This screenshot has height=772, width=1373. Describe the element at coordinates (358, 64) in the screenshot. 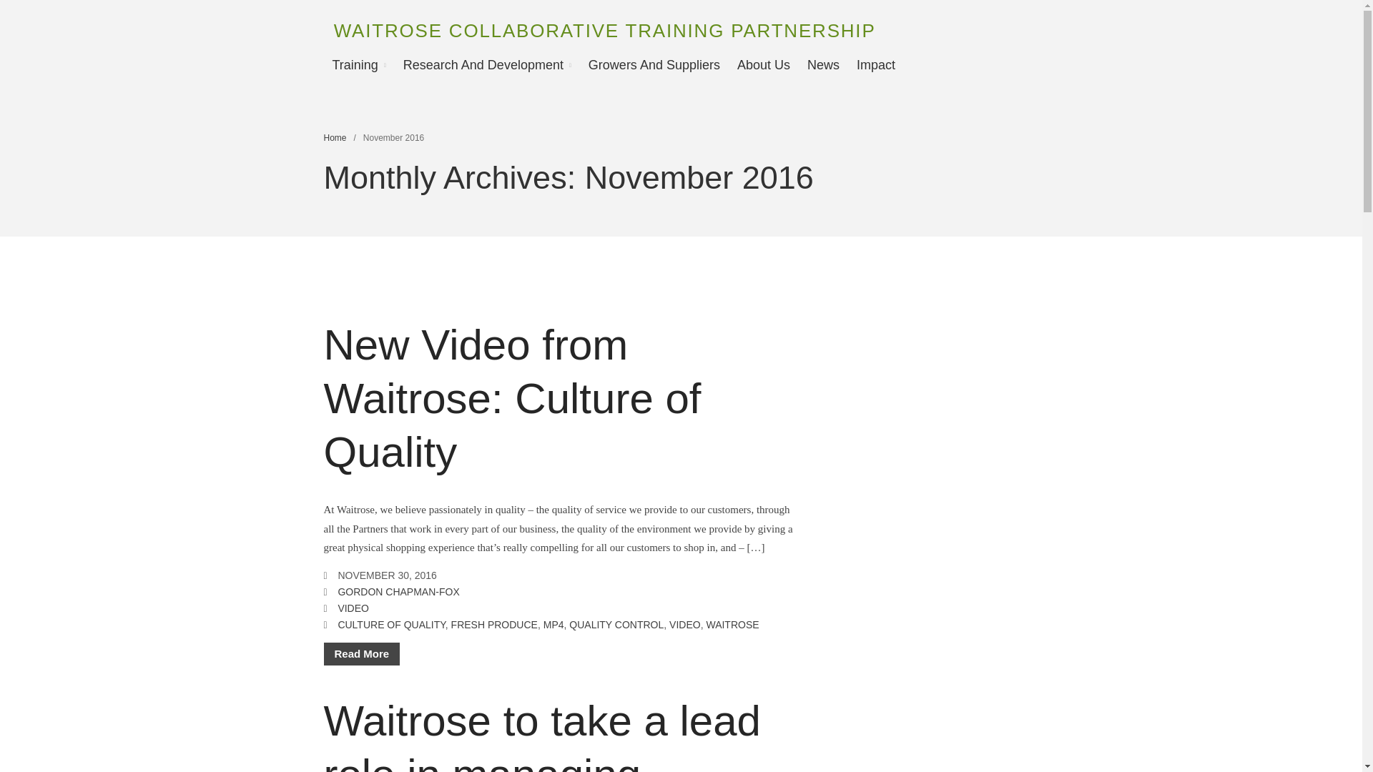

I see `Training` at that location.